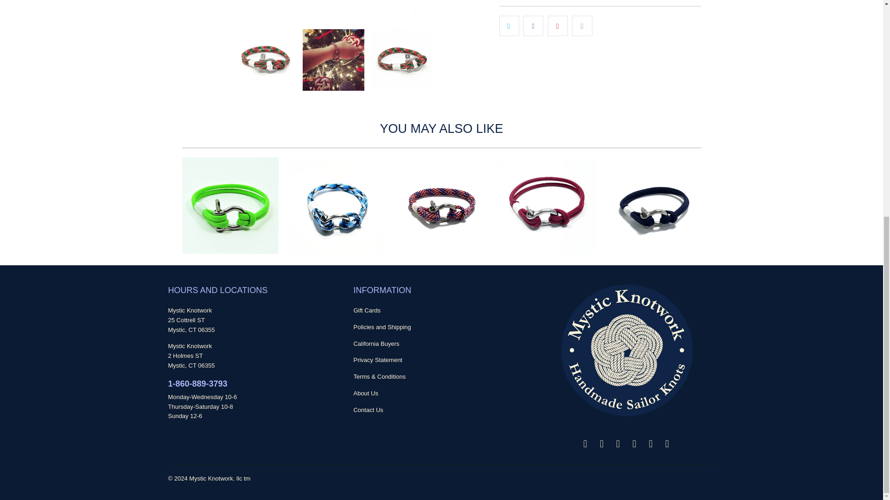  What do you see at coordinates (618, 444) in the screenshot?
I see `Mystic Knotwork on Instagram` at bounding box center [618, 444].